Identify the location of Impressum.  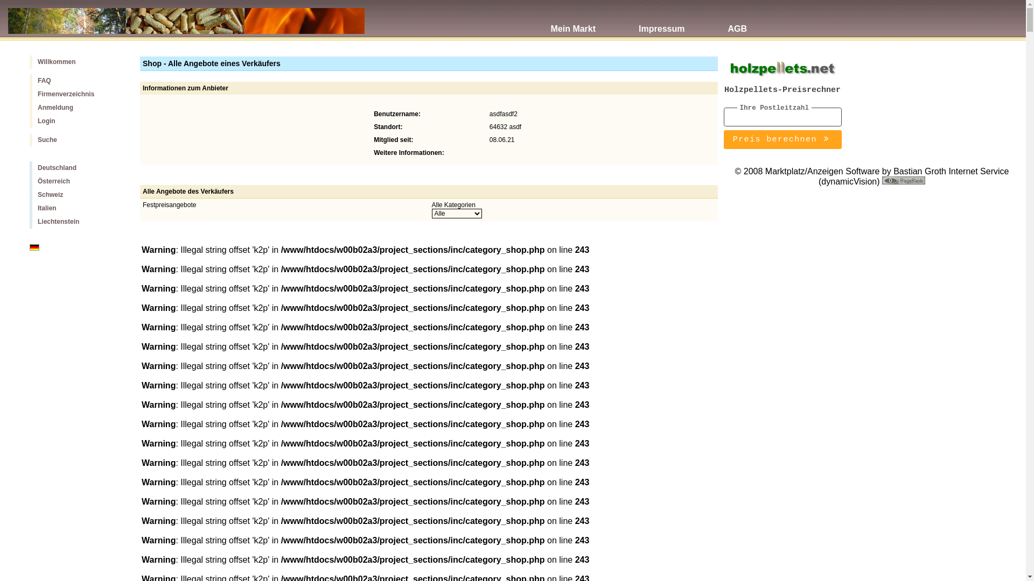
(661, 23).